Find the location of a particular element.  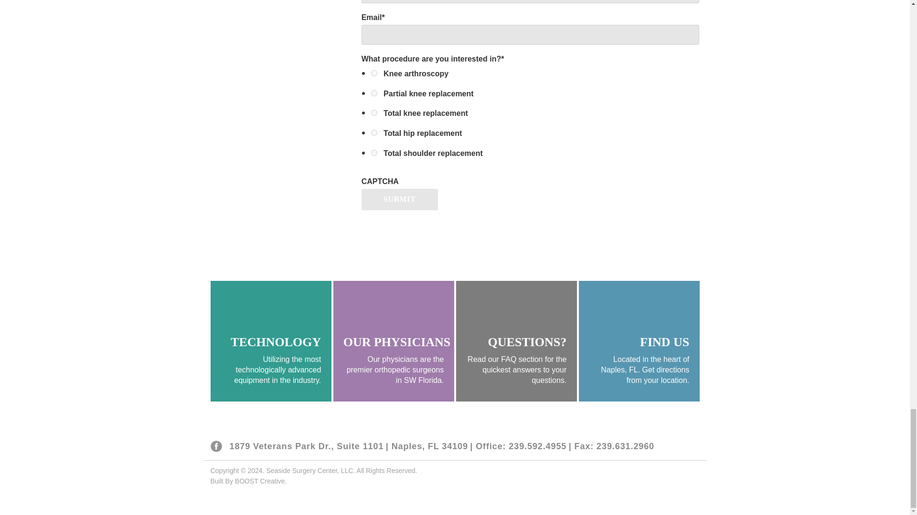

Total knee replacement is located at coordinates (374, 113).